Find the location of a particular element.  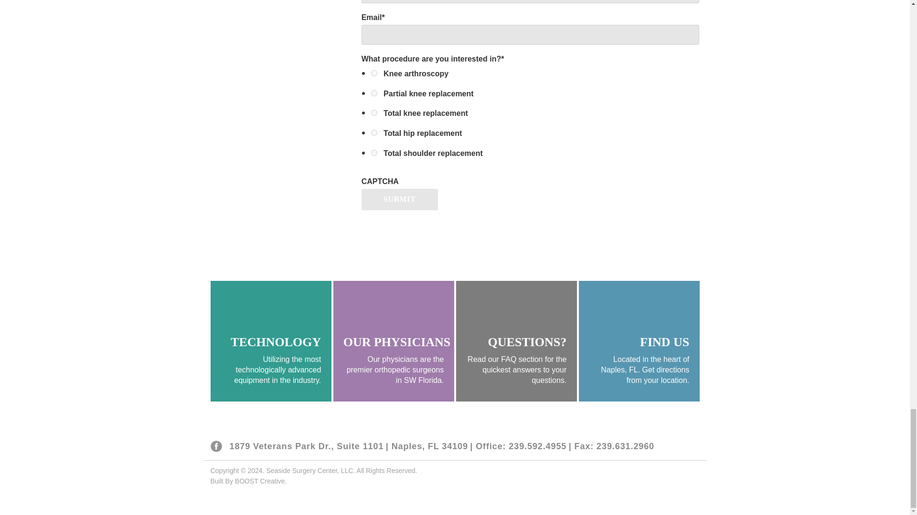

Total knee replacement is located at coordinates (374, 113).